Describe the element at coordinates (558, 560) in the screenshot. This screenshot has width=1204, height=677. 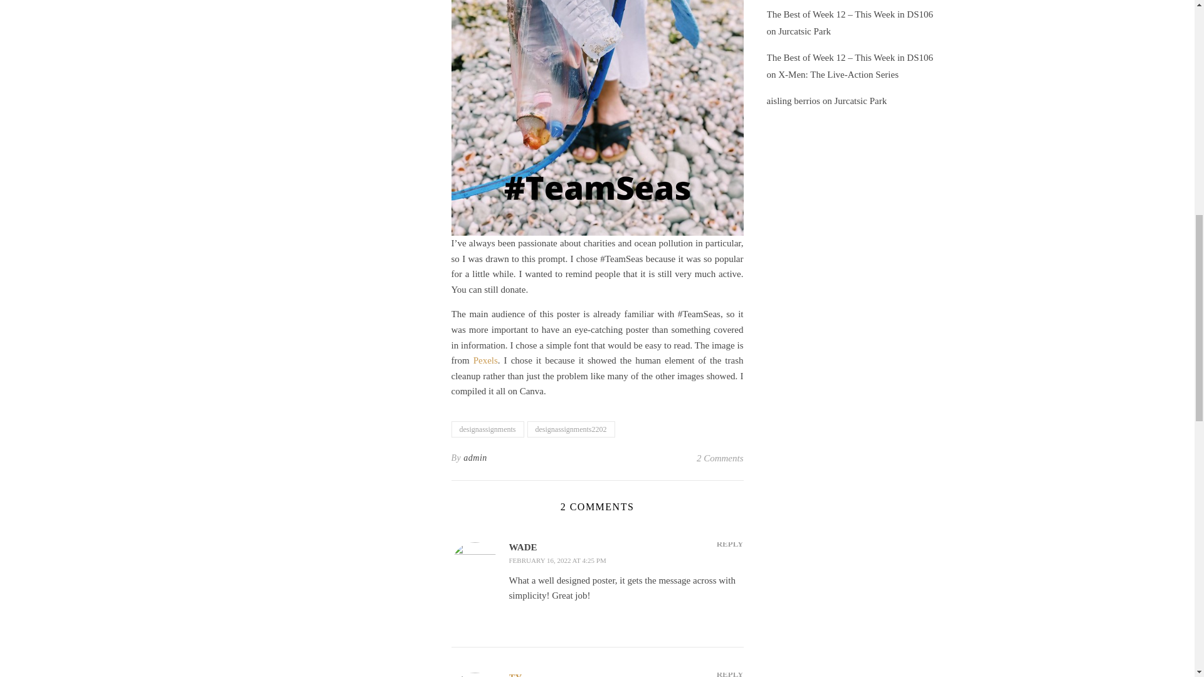
I see `FEBRUARY 16, 2022 AT 4:25 PM` at that location.